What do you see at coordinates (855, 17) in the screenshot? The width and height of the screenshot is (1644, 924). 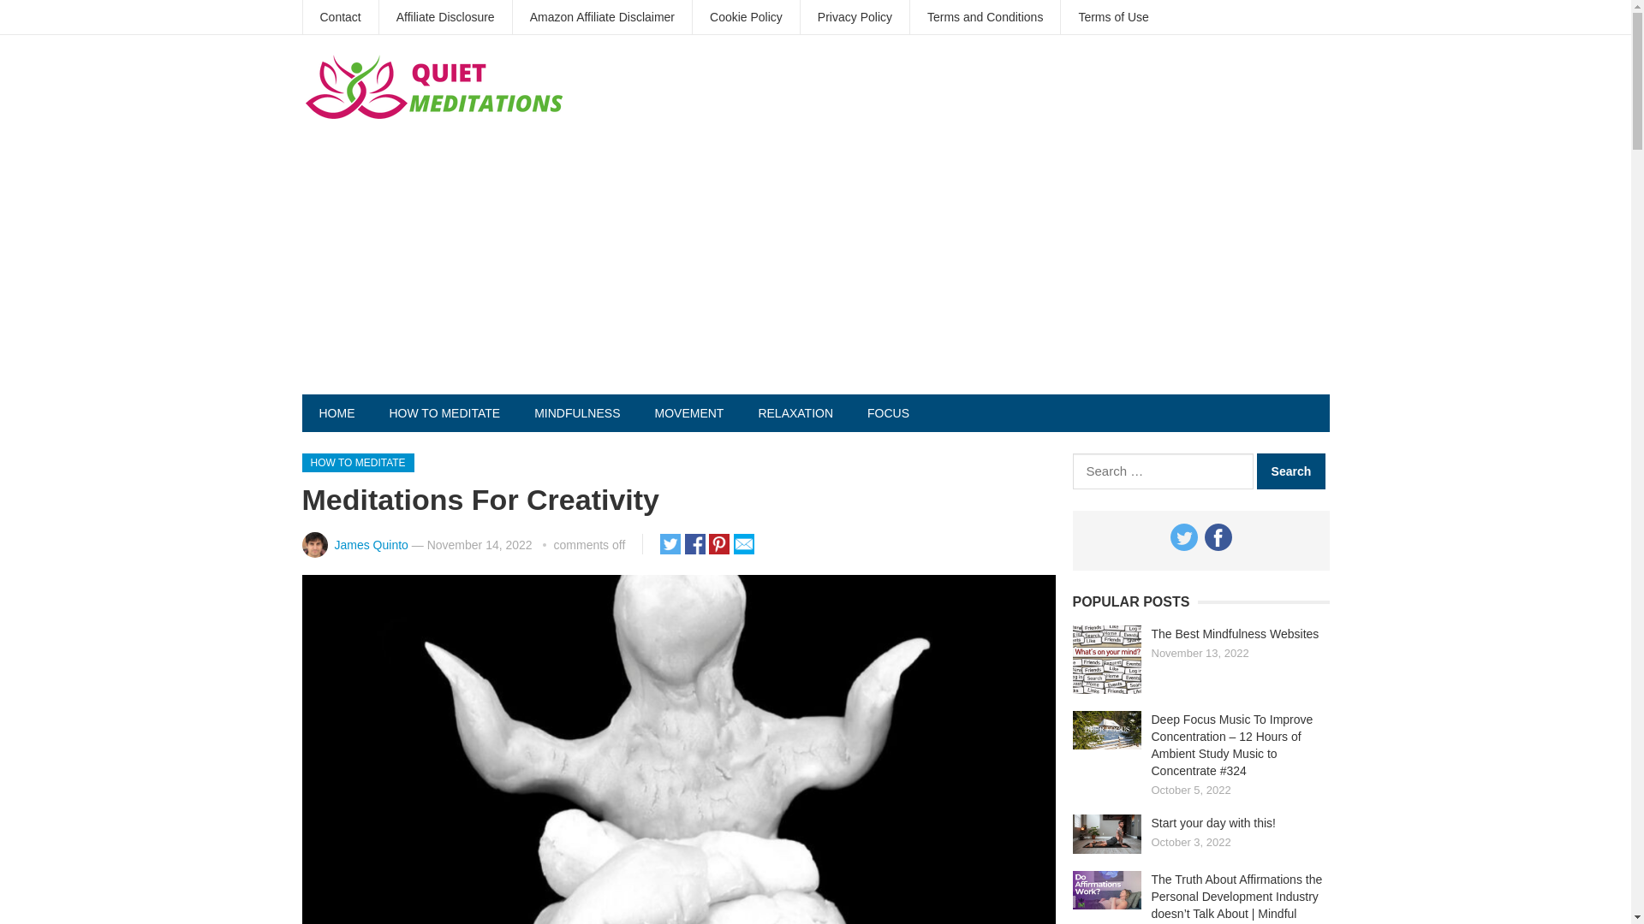 I see `Privacy Policy` at bounding box center [855, 17].